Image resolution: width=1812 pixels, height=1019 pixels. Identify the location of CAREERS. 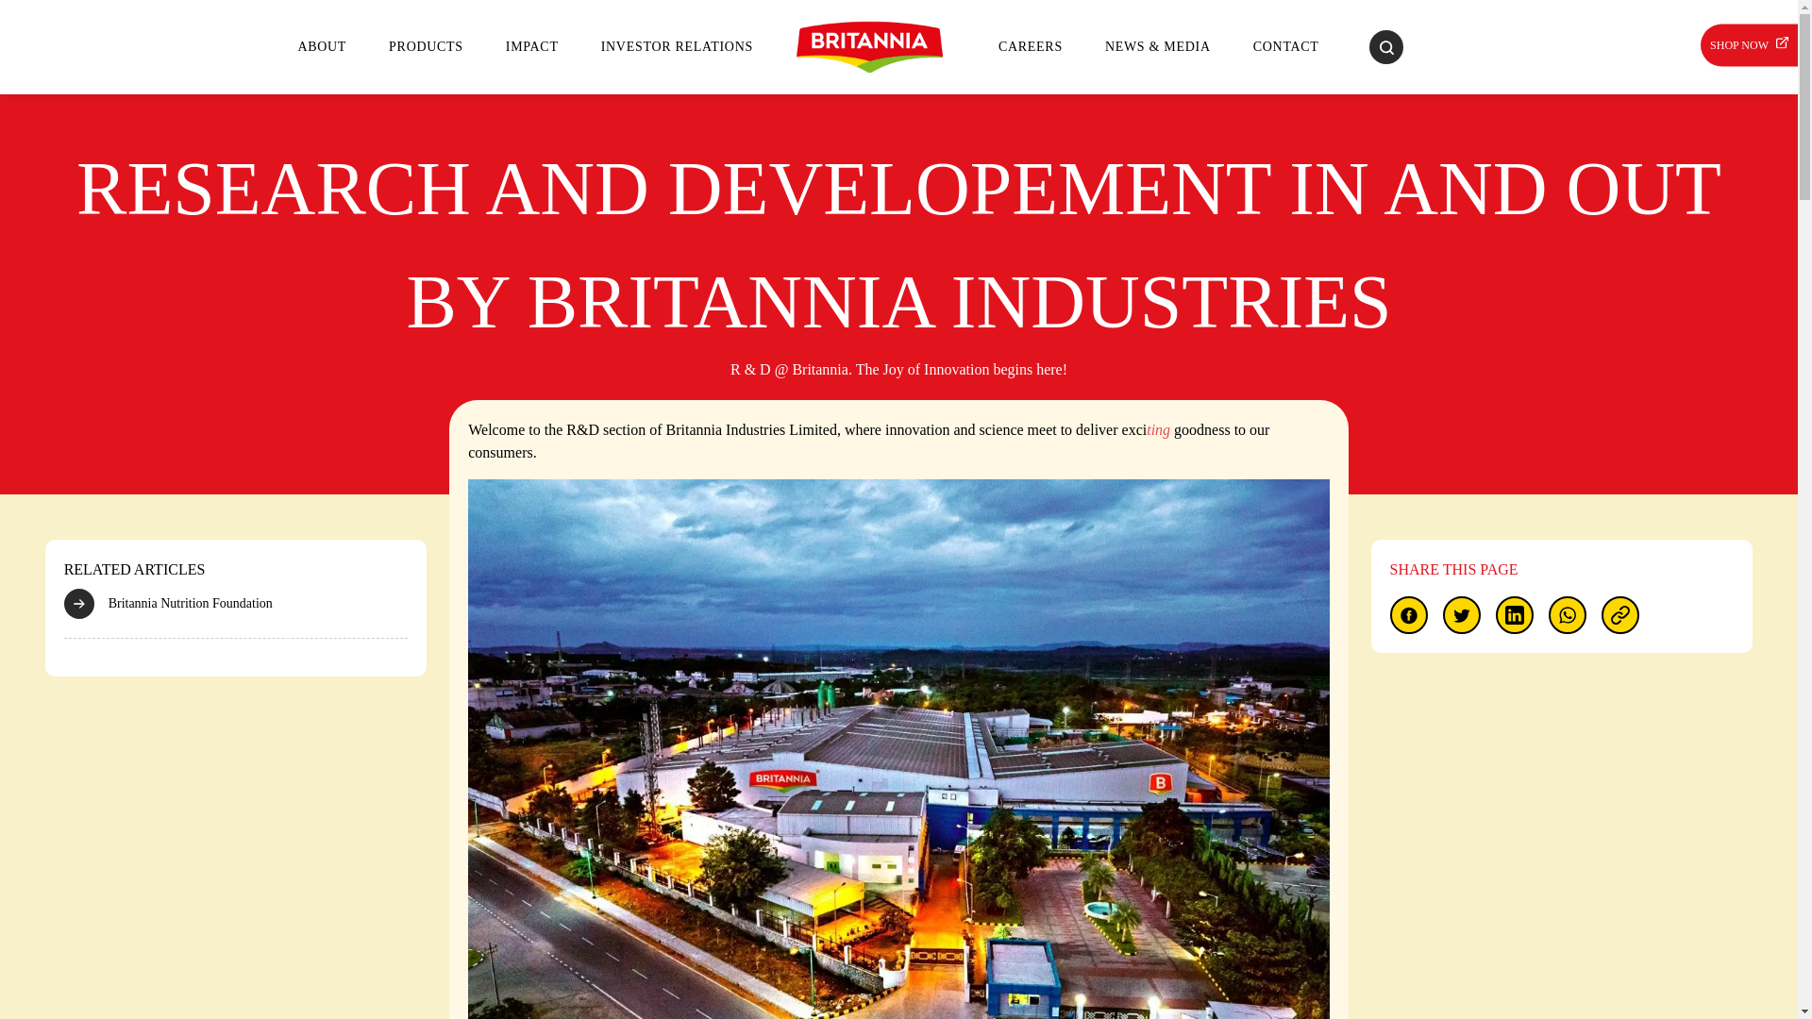
(1030, 47).